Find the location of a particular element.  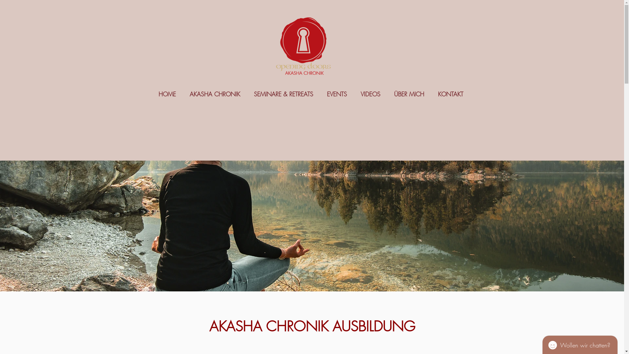

EVENTS is located at coordinates (337, 93).